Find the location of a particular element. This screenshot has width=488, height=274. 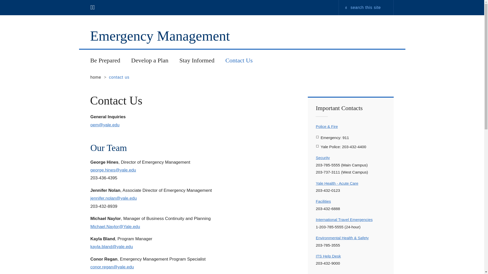

International Travel Emergencies is located at coordinates (344, 219).